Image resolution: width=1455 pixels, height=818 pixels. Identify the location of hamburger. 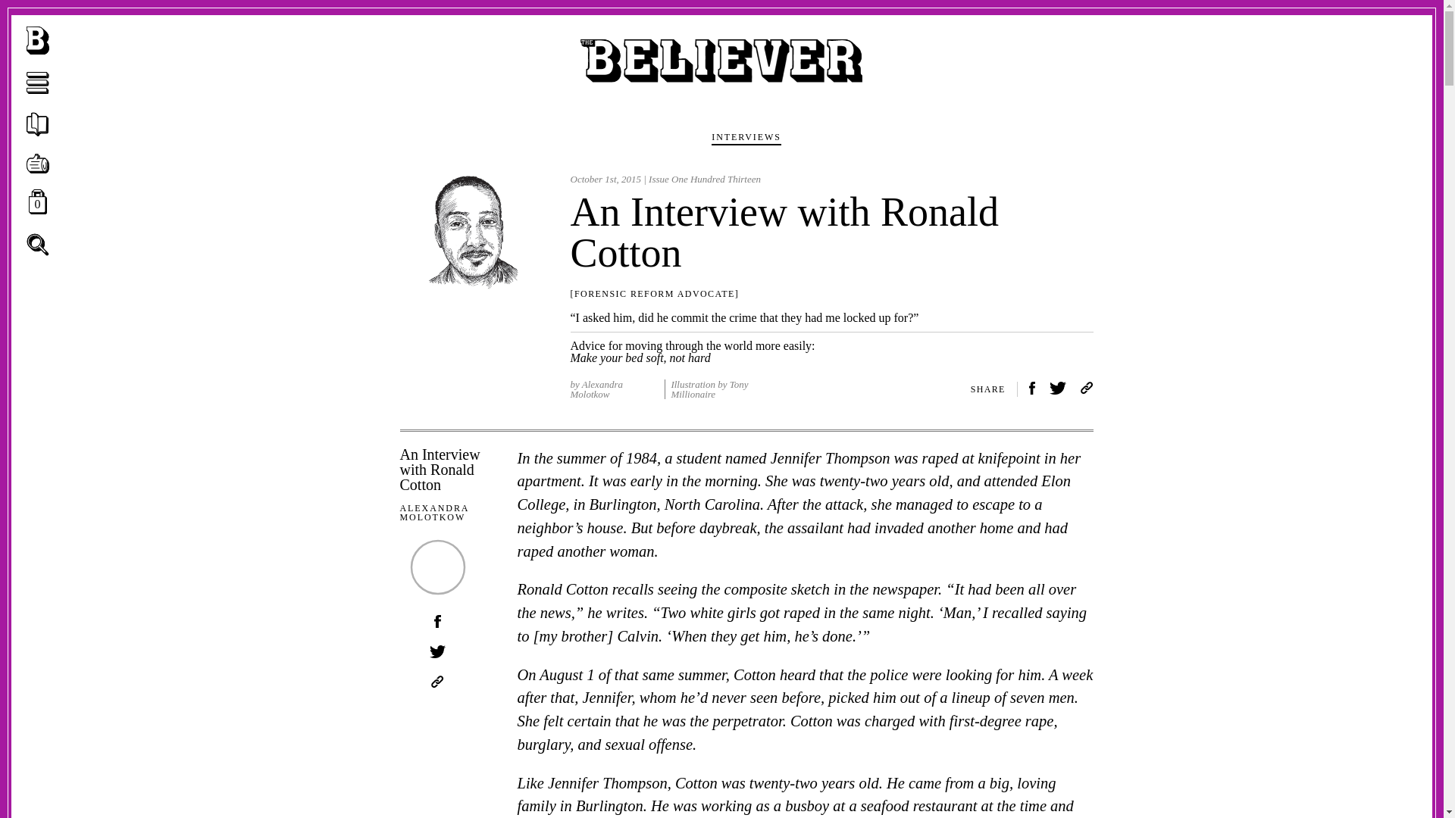
(38, 165).